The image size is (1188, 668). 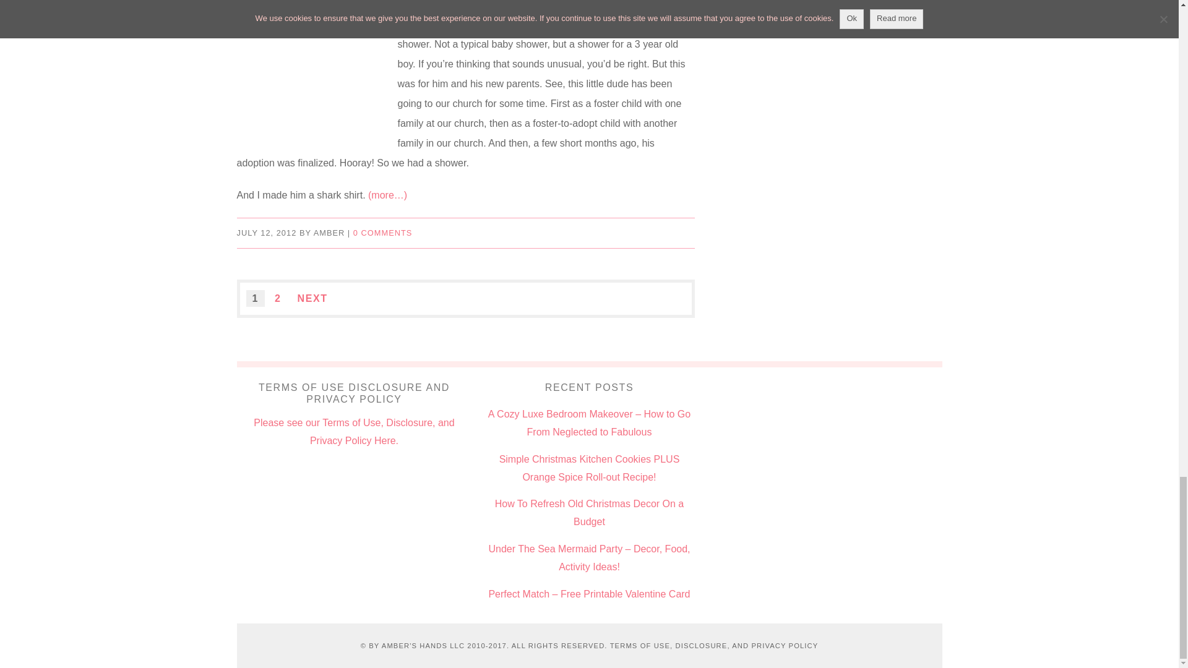 I want to click on 0 COMMENTS, so click(x=382, y=233).